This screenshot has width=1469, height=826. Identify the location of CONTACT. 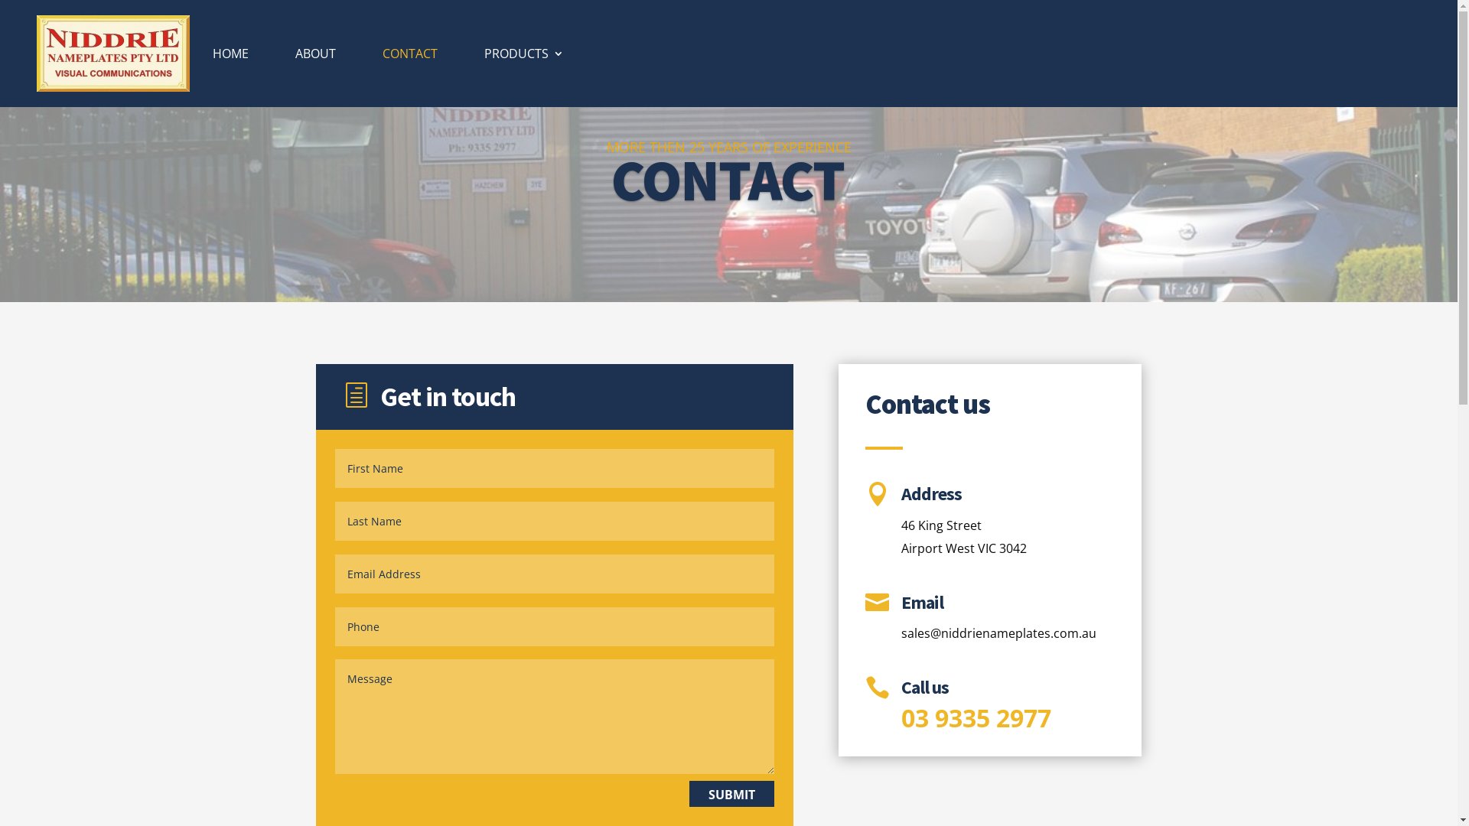
(410, 54).